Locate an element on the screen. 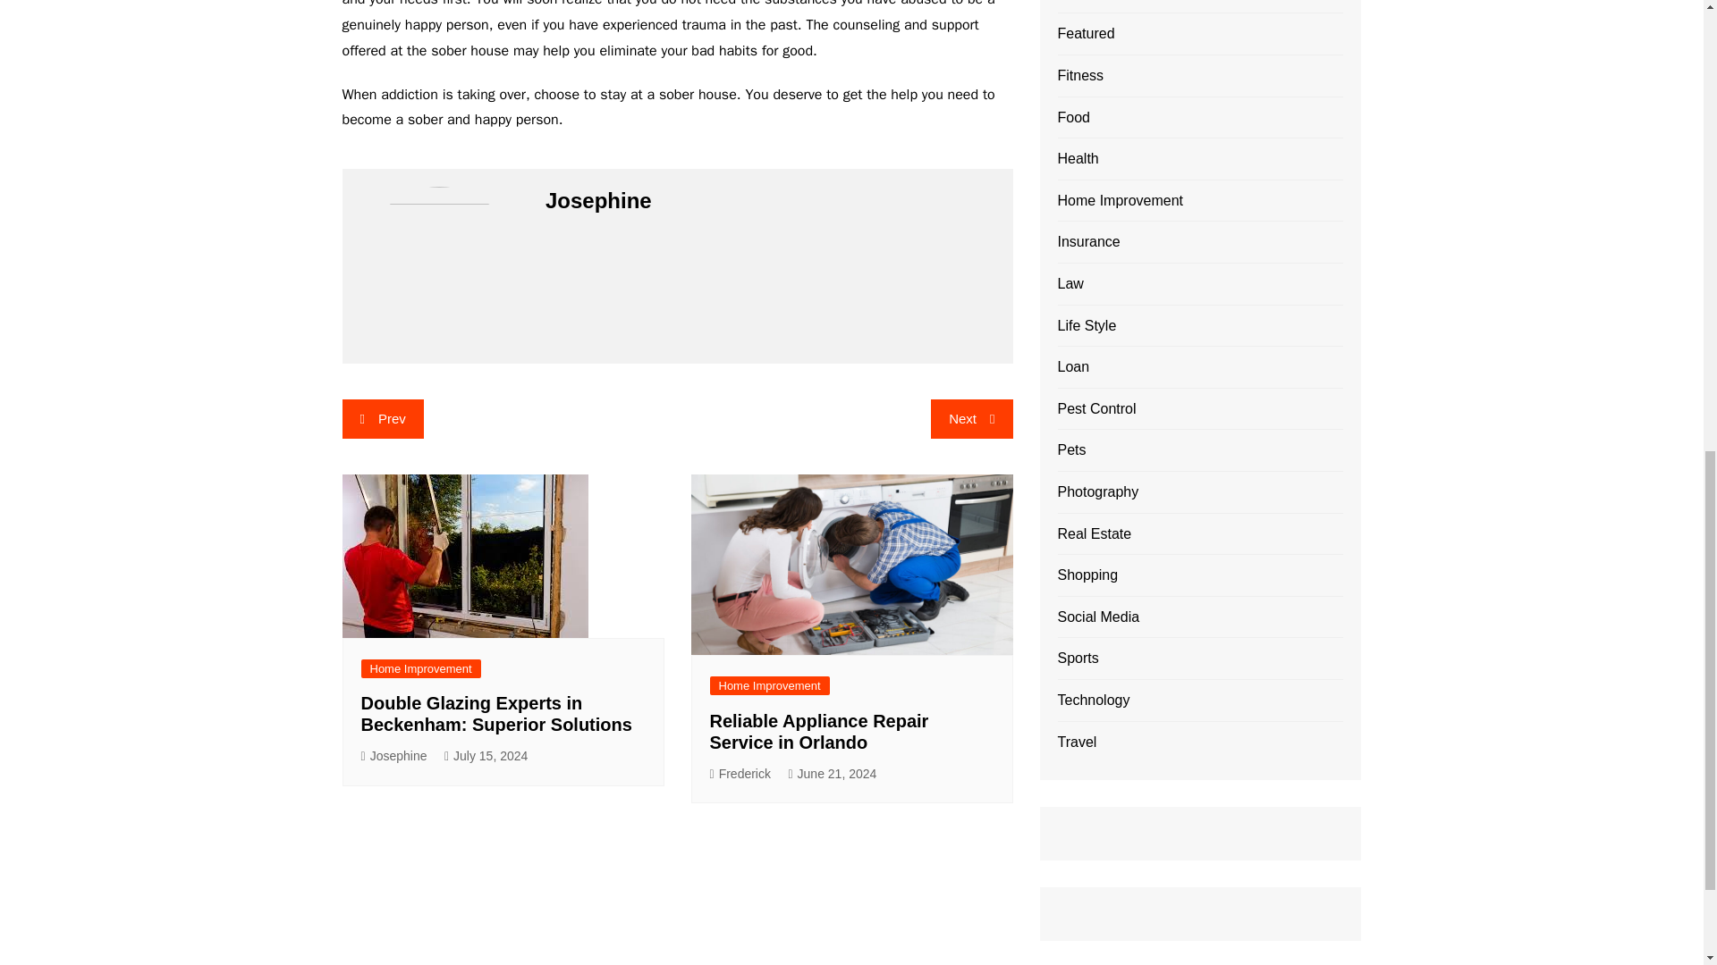 This screenshot has width=1717, height=965. Home Improvement is located at coordinates (769, 685).